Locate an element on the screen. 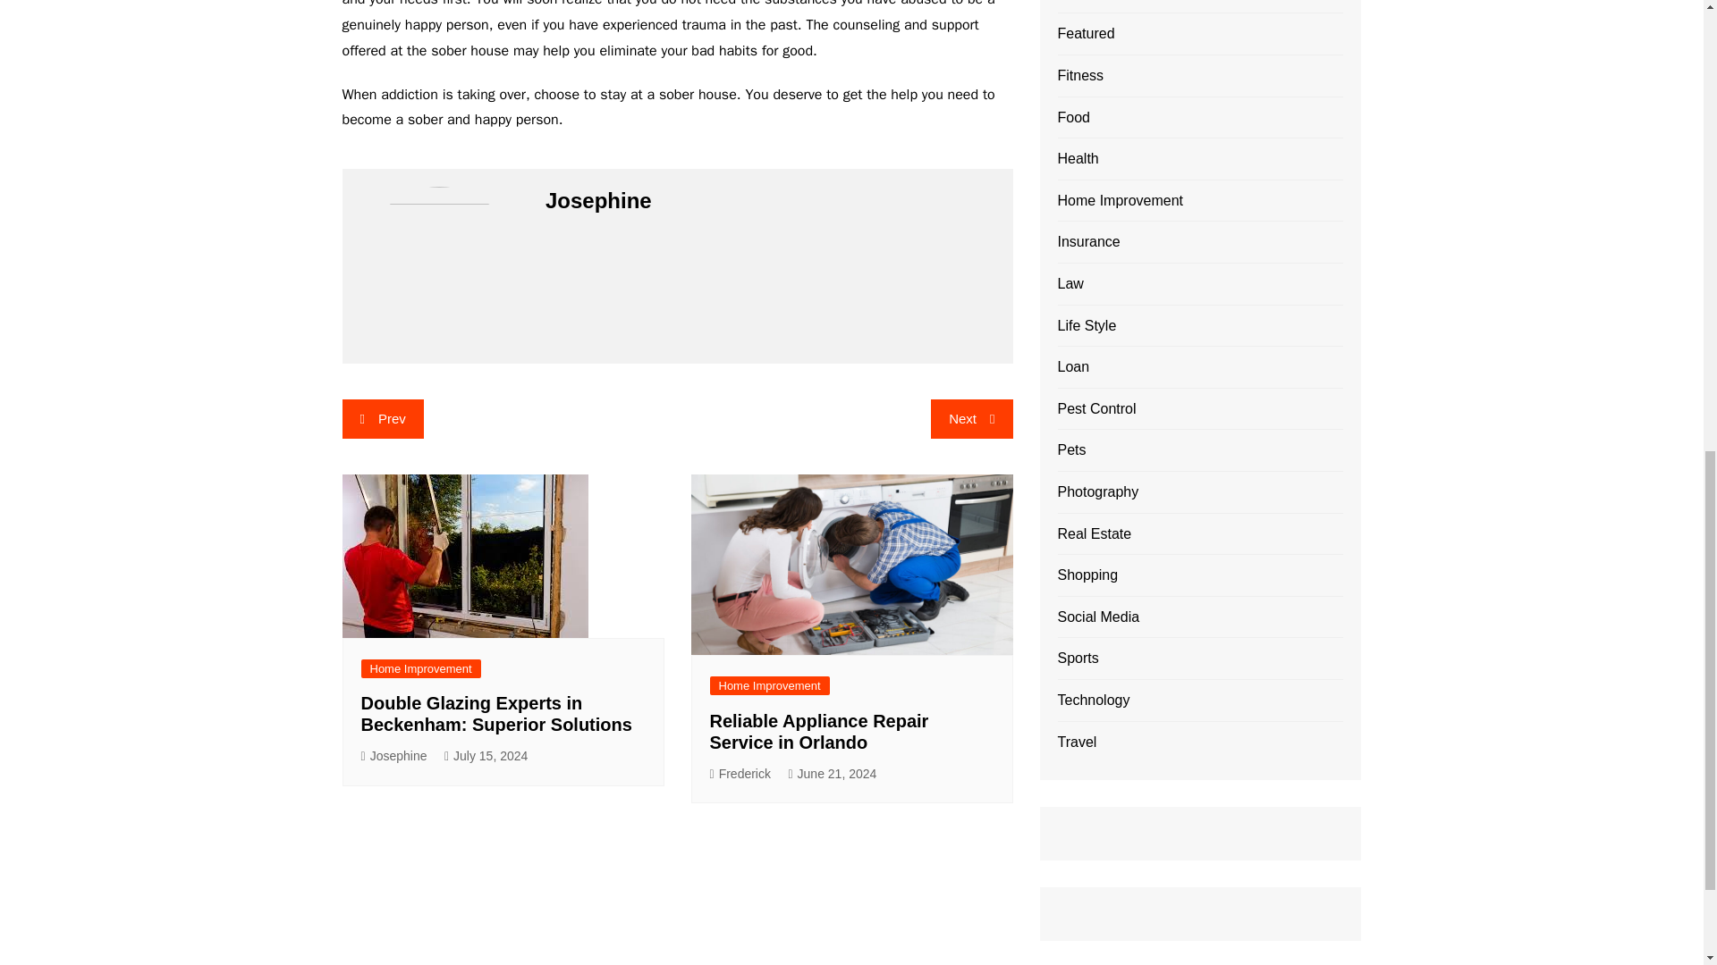 This screenshot has width=1717, height=965. Home Improvement is located at coordinates (769, 685).